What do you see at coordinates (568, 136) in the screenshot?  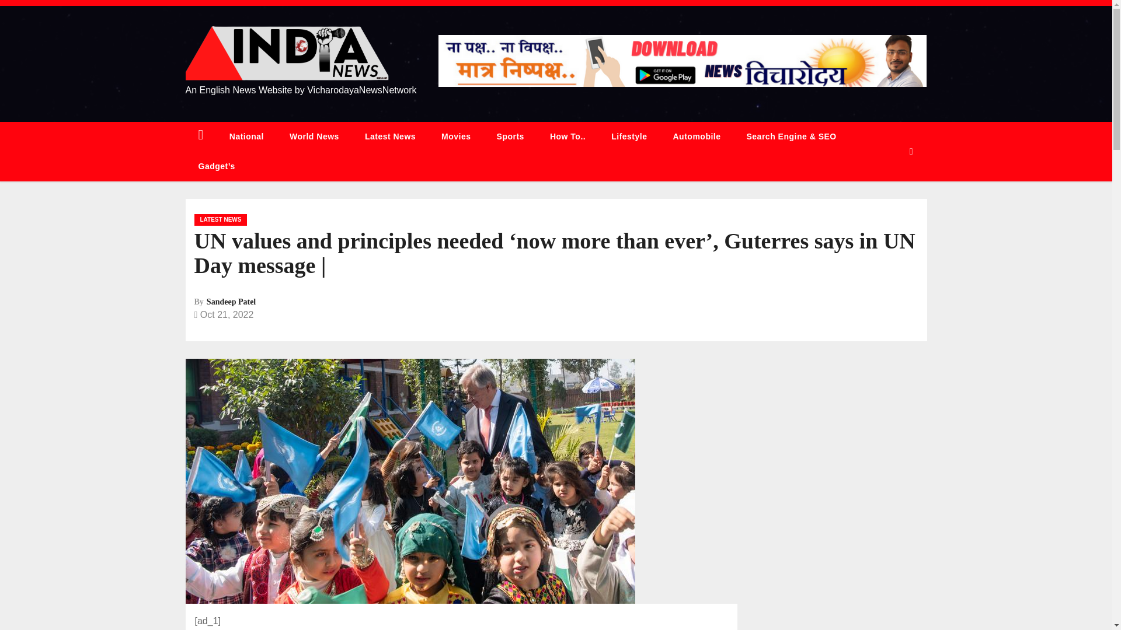 I see `How To..` at bounding box center [568, 136].